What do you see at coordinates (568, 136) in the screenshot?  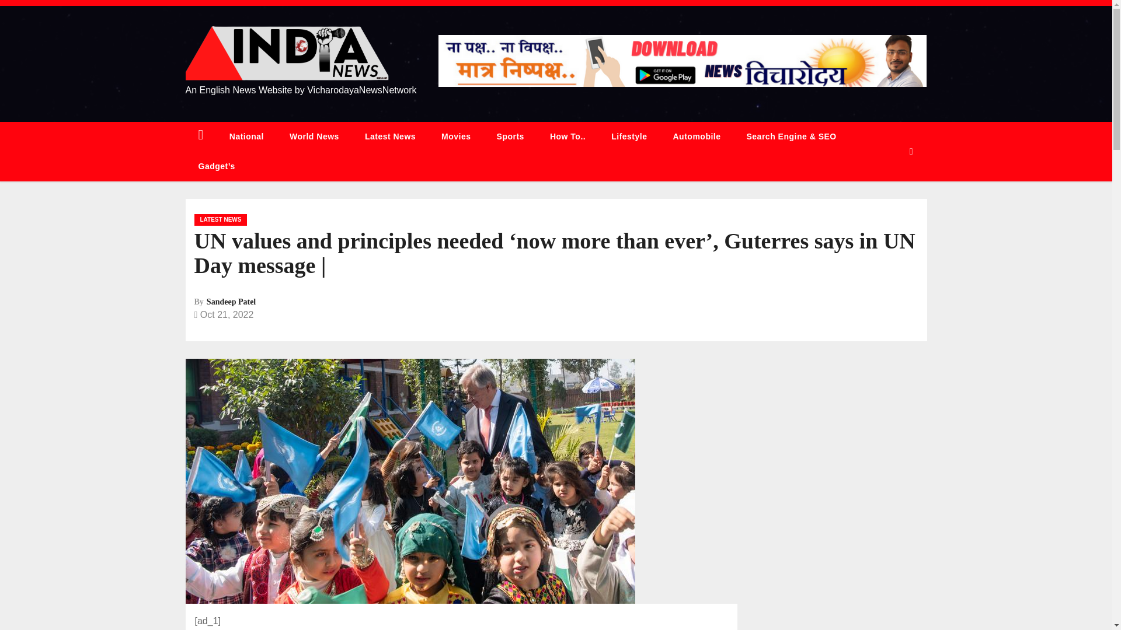 I see `How To..` at bounding box center [568, 136].